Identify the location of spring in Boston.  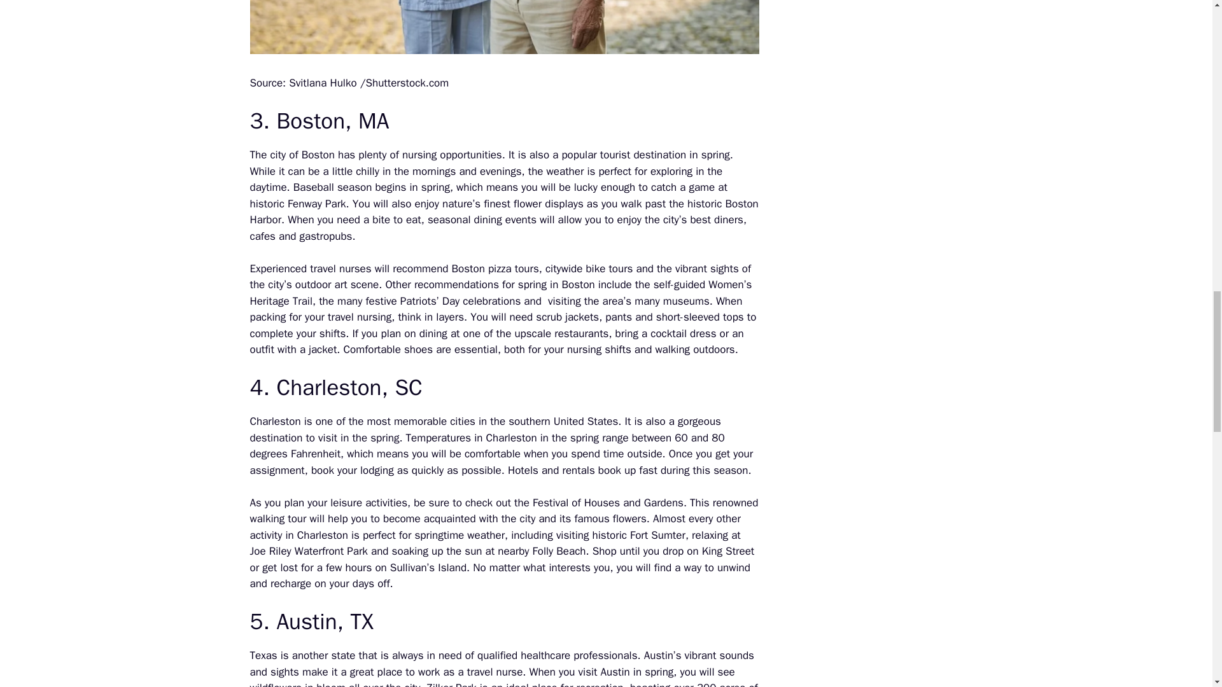
(556, 284).